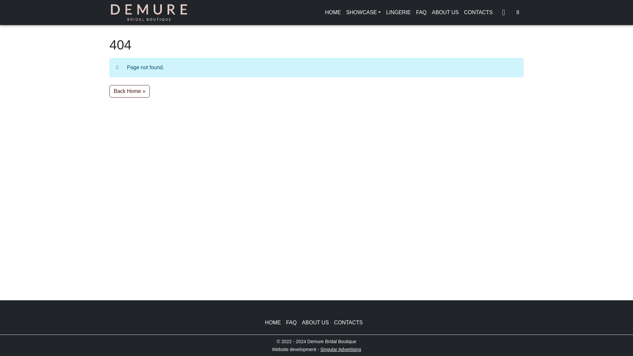 This screenshot has height=356, width=633. I want to click on HOME, so click(276, 323).